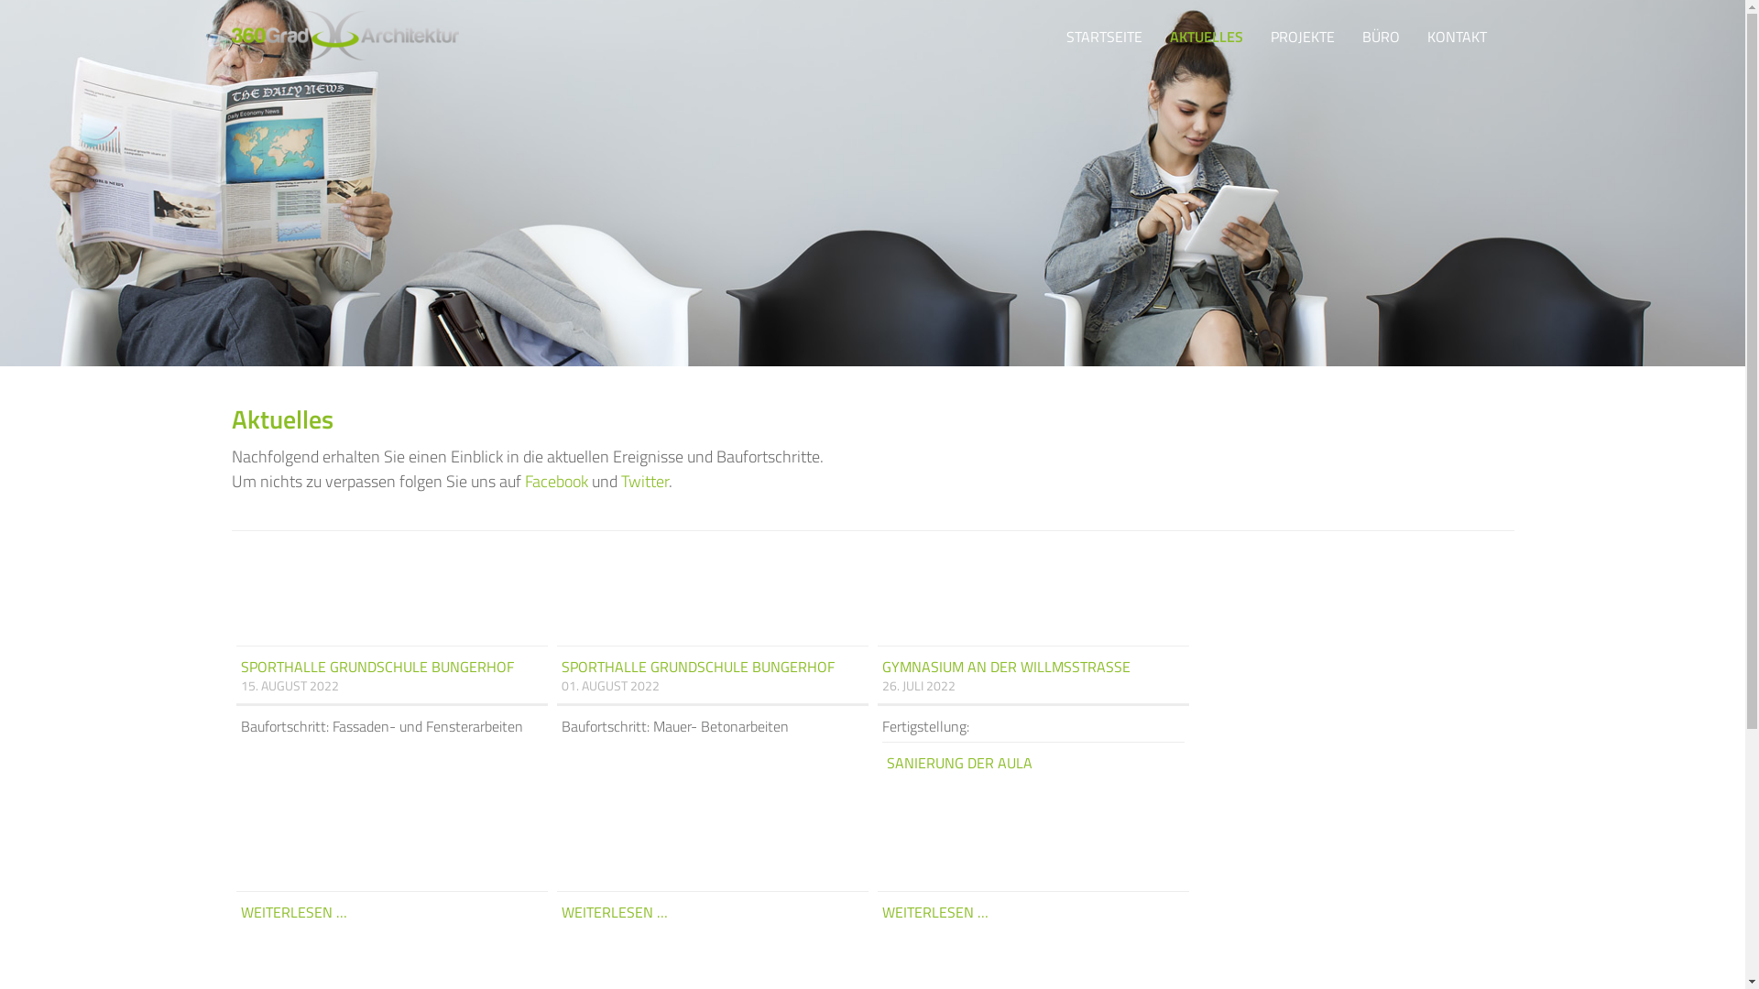  Describe the element at coordinates (555, 482) in the screenshot. I see `Facebook` at that location.